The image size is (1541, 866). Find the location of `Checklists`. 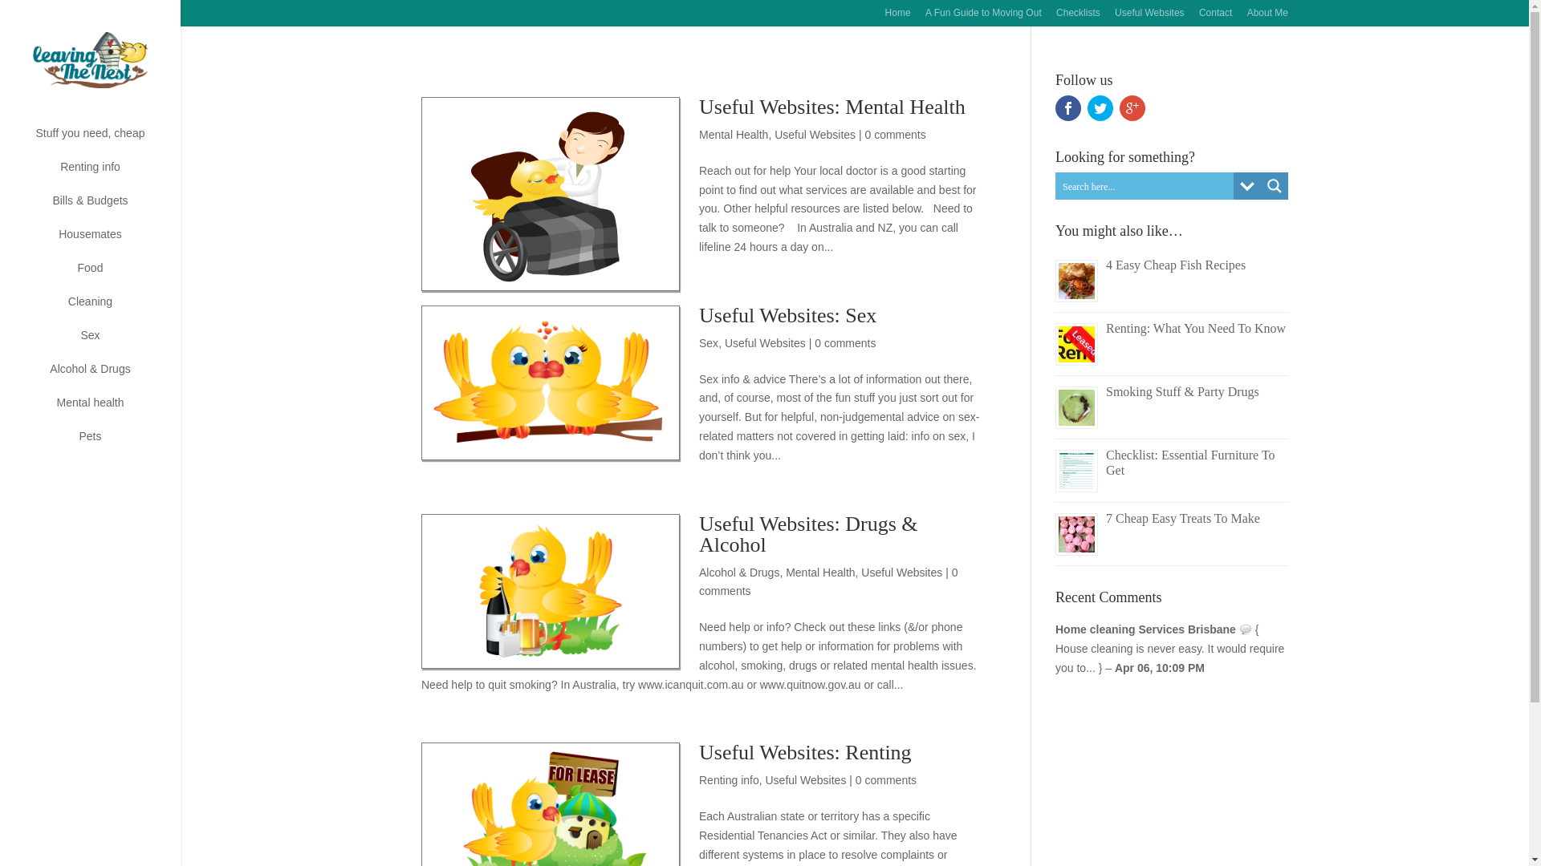

Checklists is located at coordinates (1079, 18).